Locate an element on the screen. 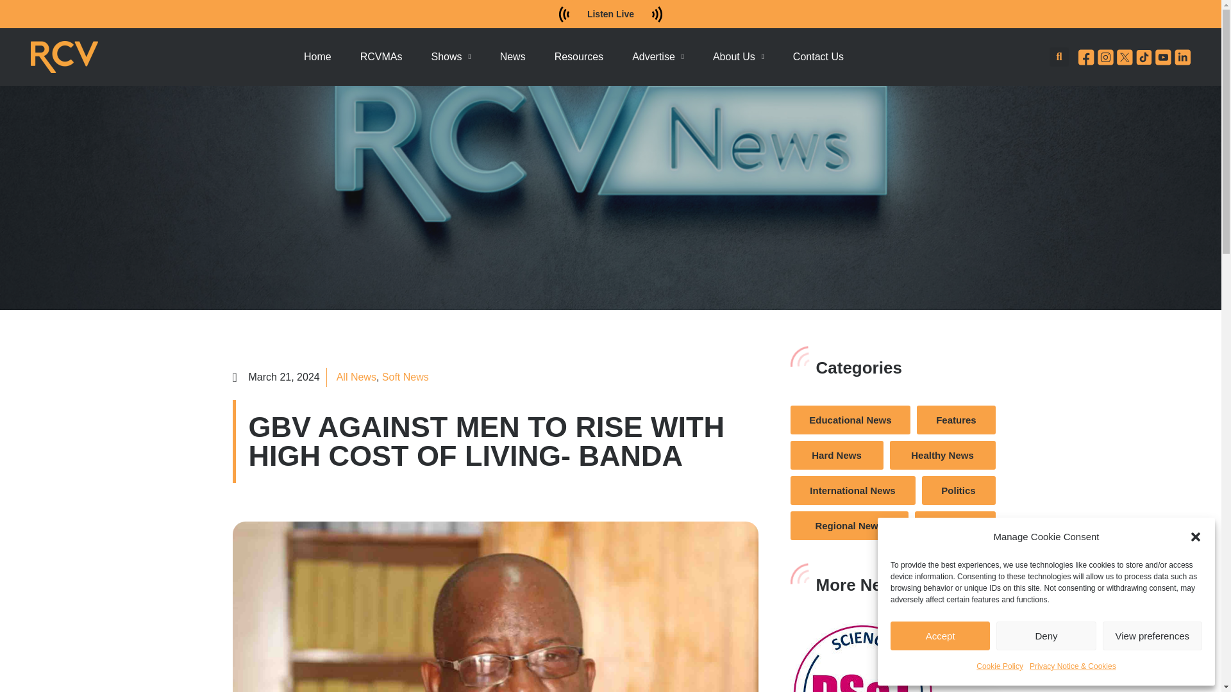 This screenshot has width=1231, height=692. RCVMAs is located at coordinates (381, 56).